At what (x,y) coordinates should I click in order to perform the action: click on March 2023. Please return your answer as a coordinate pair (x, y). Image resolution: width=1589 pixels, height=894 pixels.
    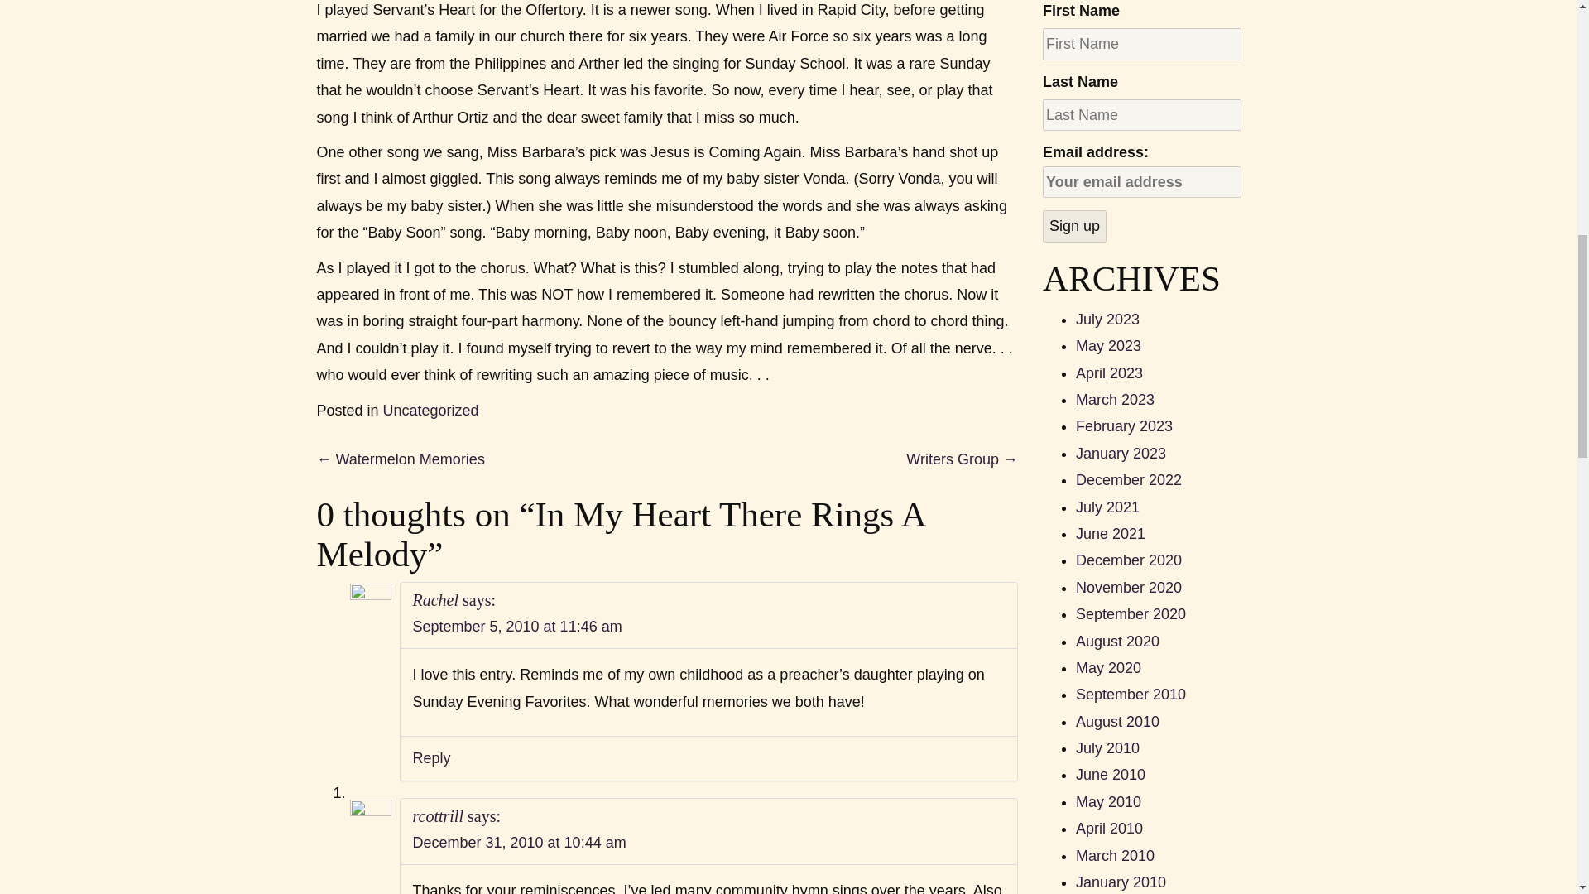
    Looking at the image, I should click on (1115, 399).